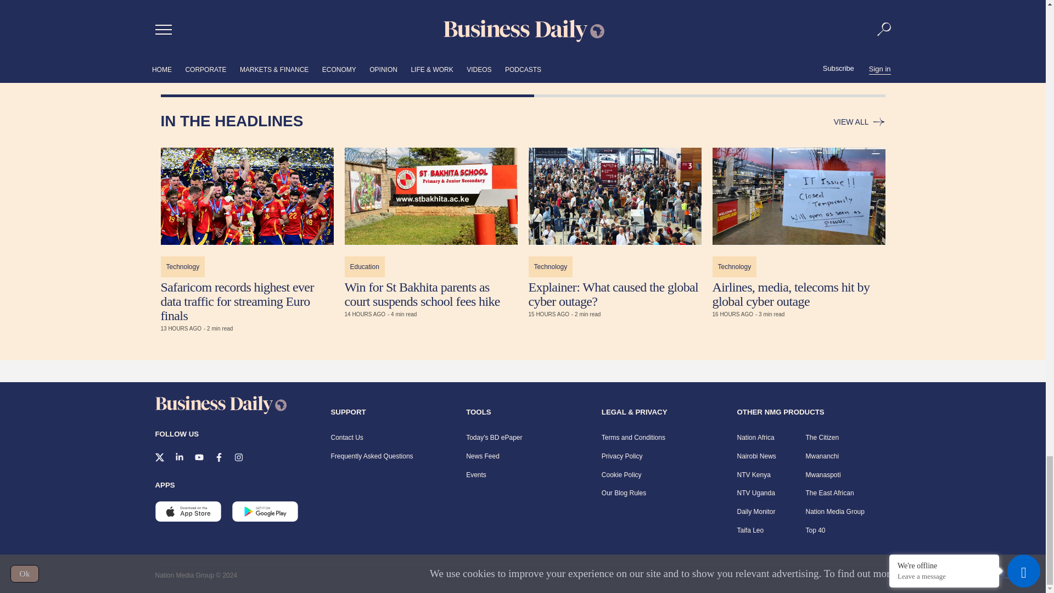 Image resolution: width=1054 pixels, height=593 pixels. Describe the element at coordinates (346, 438) in the screenshot. I see `Contact Us` at that location.